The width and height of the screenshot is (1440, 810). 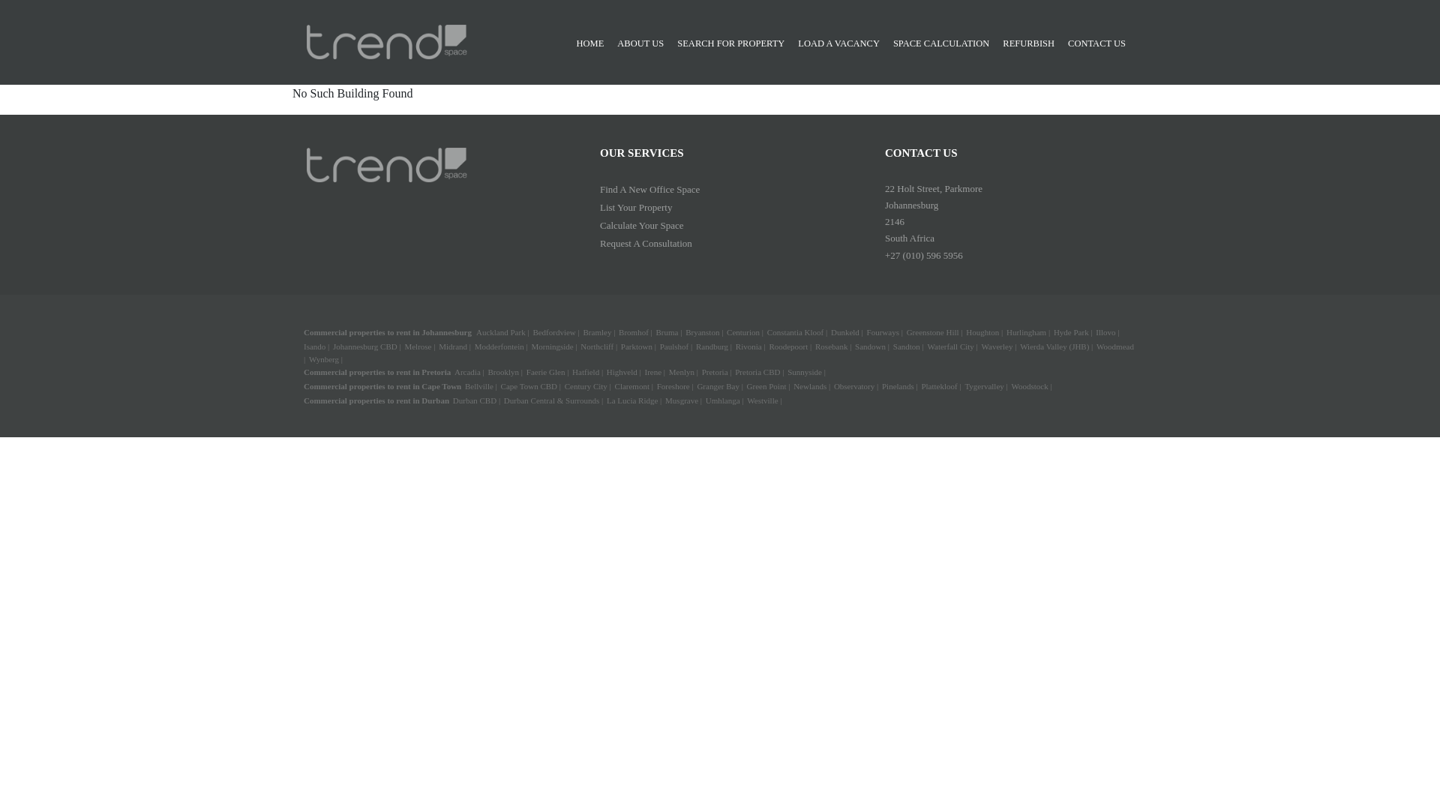 What do you see at coordinates (642, 226) in the screenshot?
I see `Calculate Your Space` at bounding box center [642, 226].